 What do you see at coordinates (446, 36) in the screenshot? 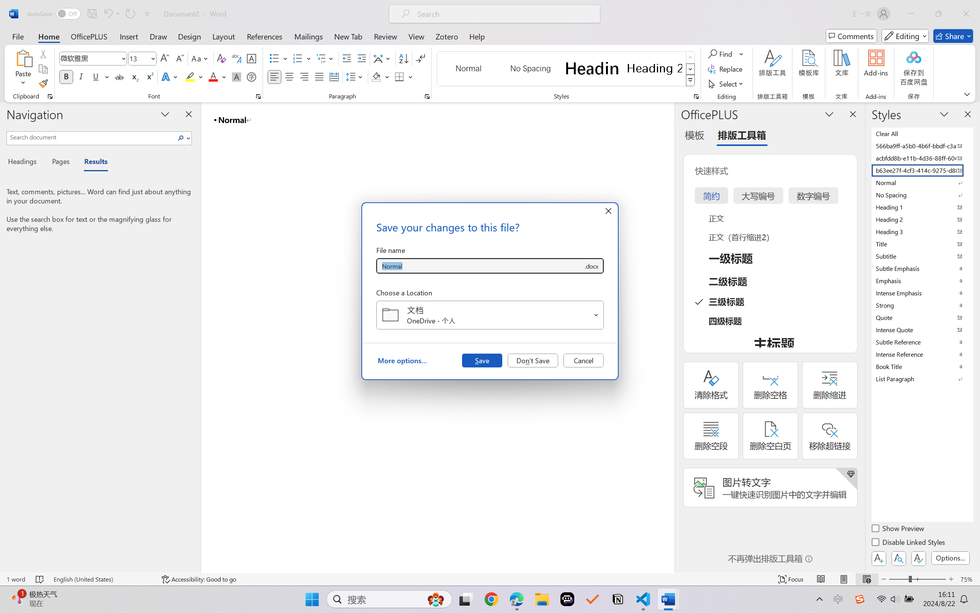
I see `Zotero` at bounding box center [446, 36].